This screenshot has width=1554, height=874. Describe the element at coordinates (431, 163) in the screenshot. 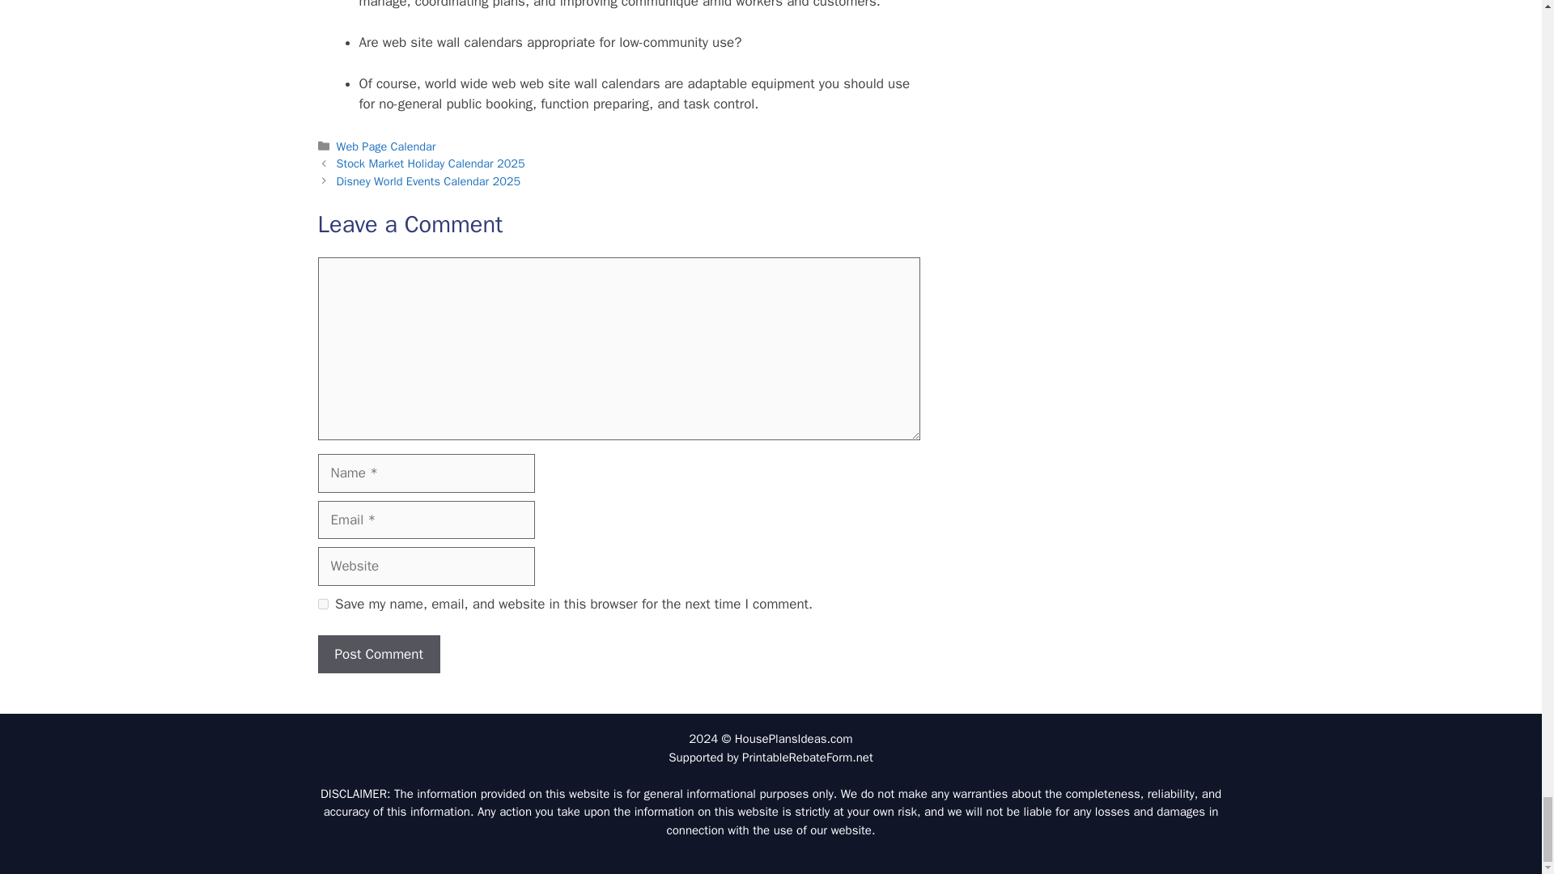

I see `Stock Market Holiday Calendar 2025` at that location.